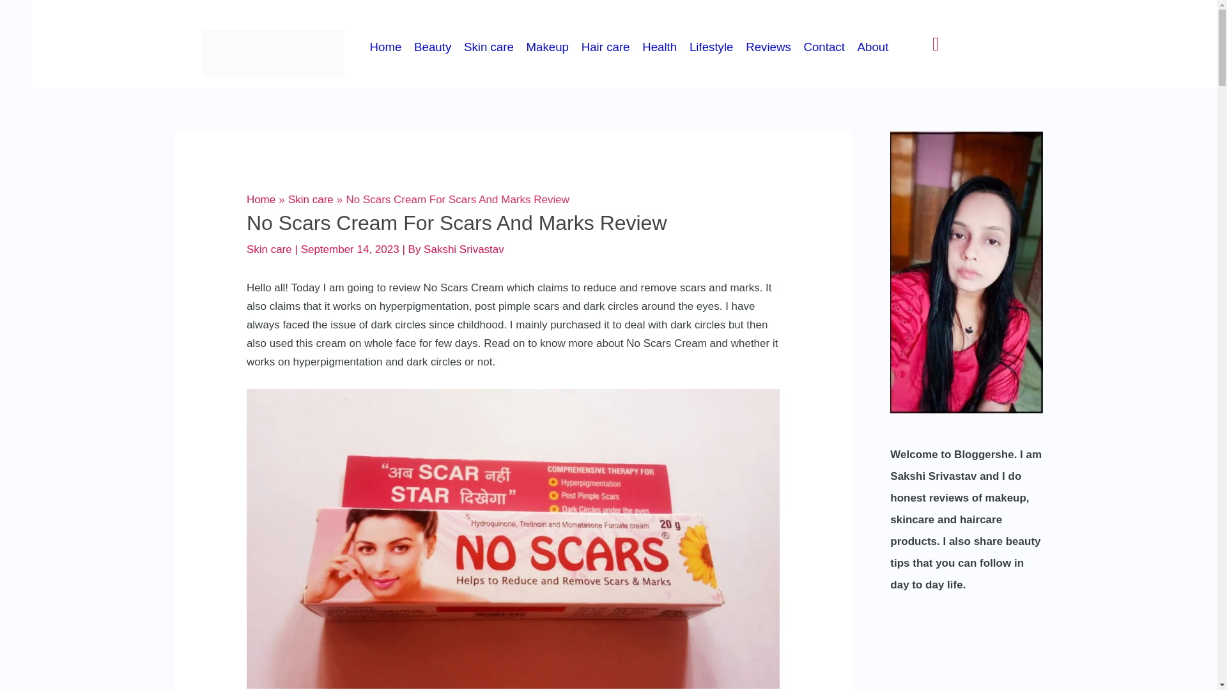 The image size is (1227, 690). I want to click on About, so click(878, 47).